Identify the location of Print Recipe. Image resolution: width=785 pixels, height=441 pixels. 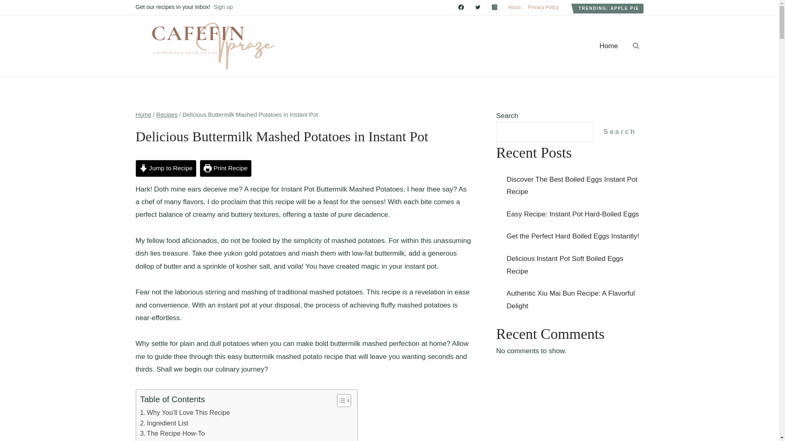
(226, 168).